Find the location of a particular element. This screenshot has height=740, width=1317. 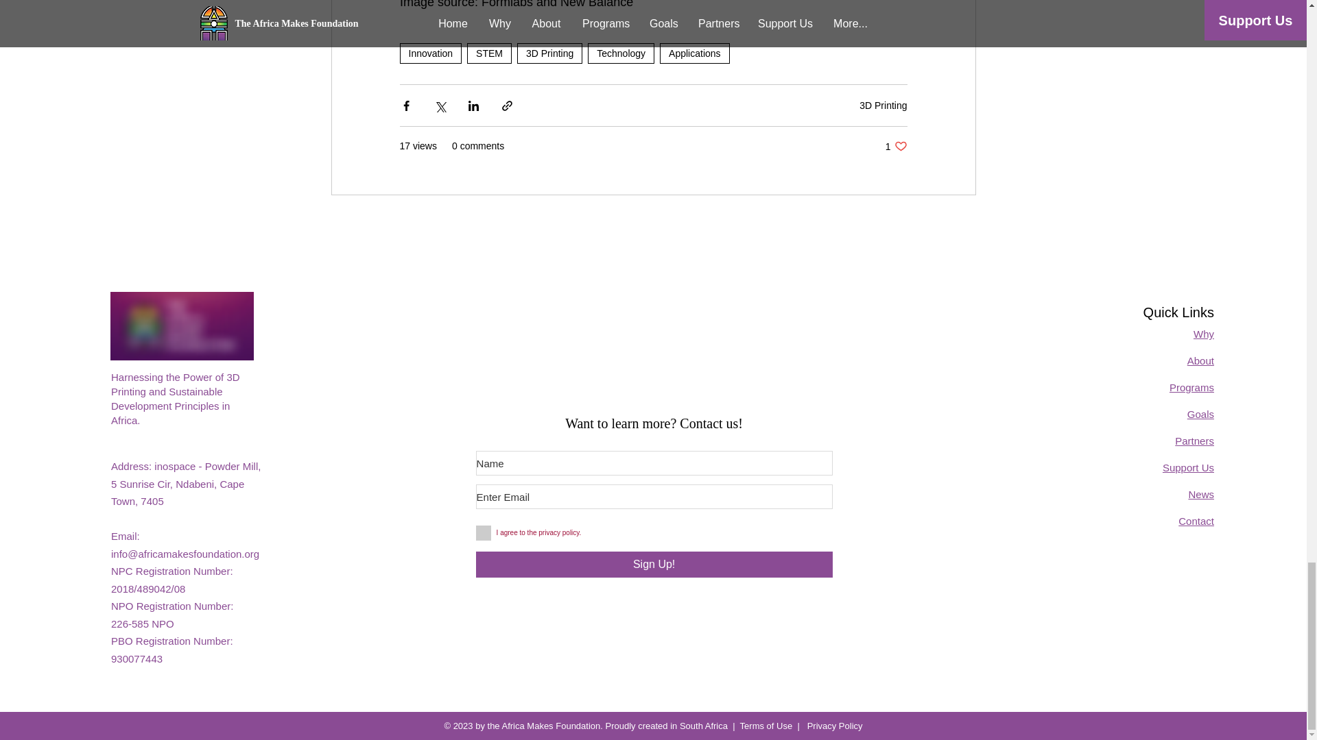

Support Us is located at coordinates (1188, 467).